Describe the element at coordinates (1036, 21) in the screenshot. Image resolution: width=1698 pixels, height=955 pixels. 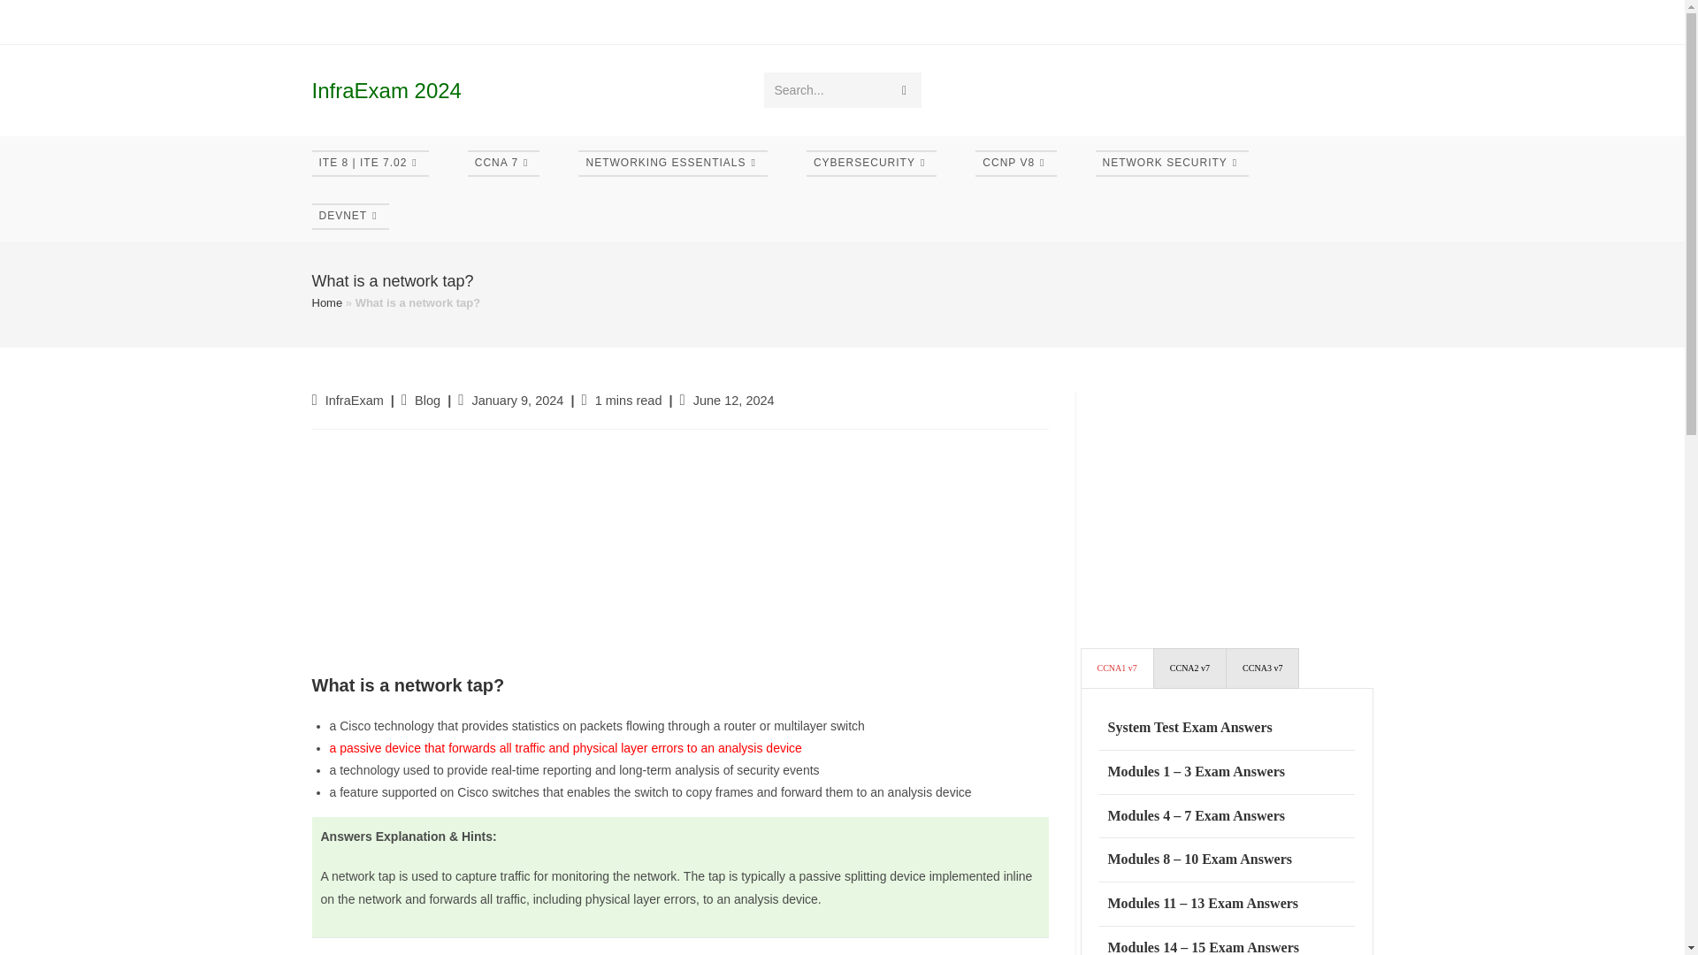
I see `About Us` at that location.